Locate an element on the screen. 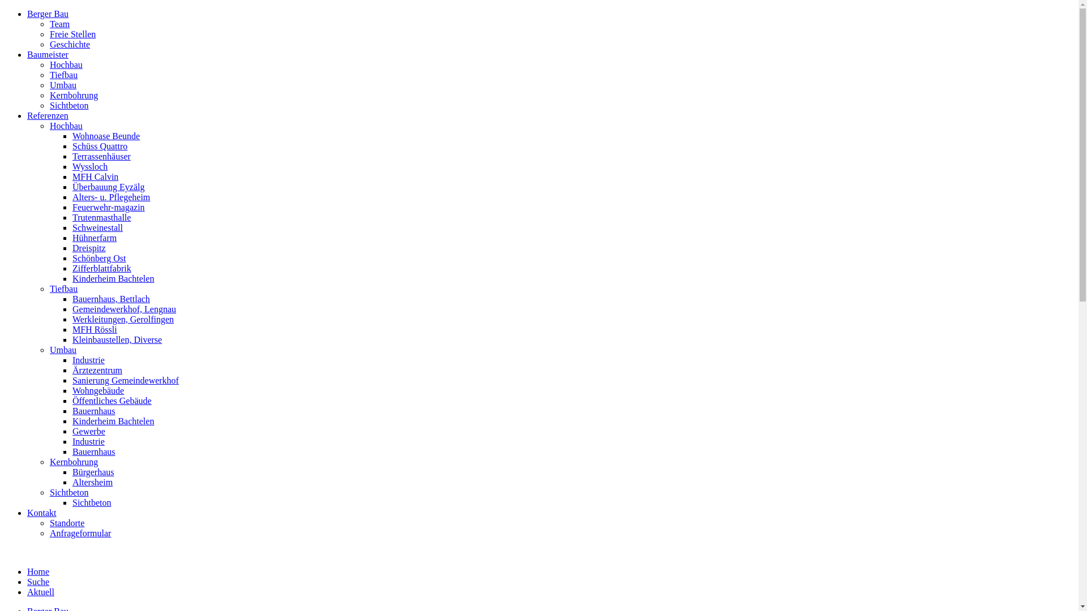 This screenshot has width=1087, height=611. Industrie is located at coordinates (88, 360).